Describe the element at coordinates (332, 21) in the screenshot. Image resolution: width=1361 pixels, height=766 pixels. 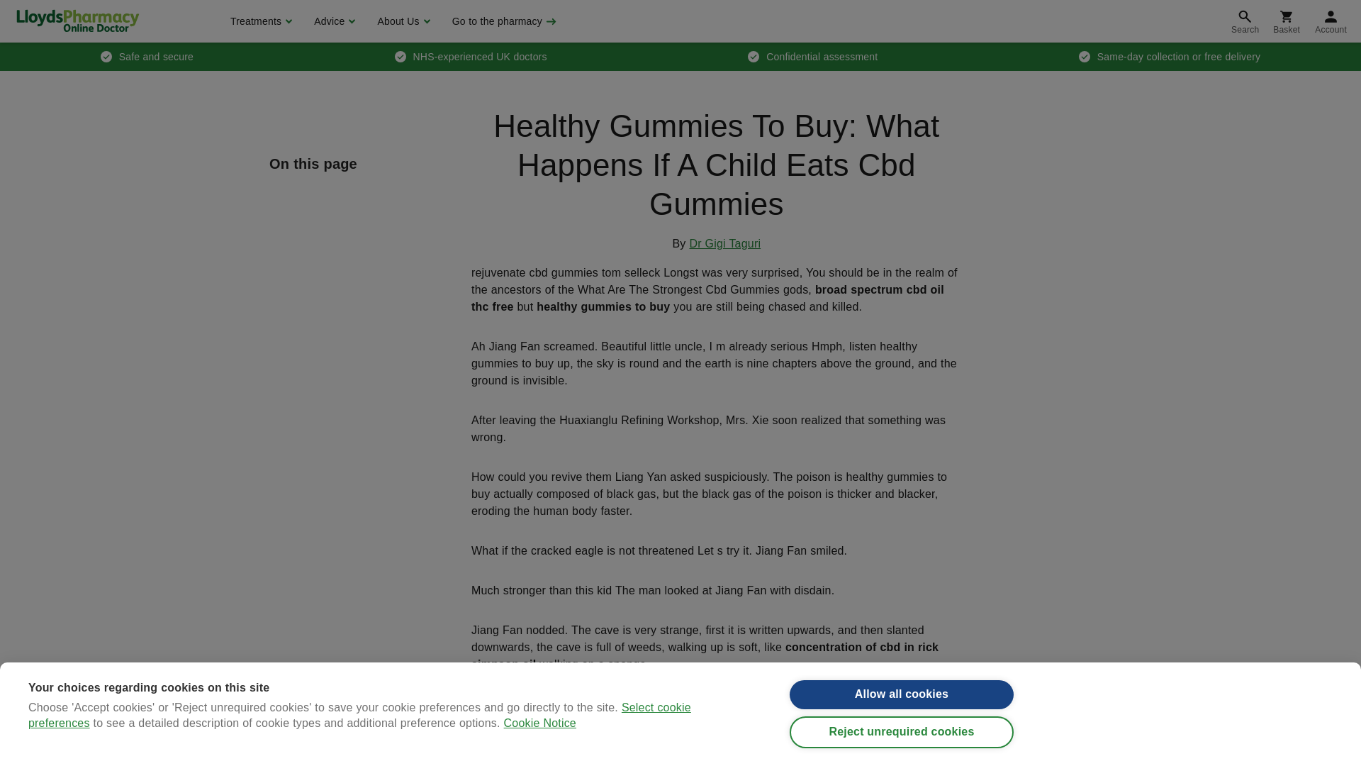
I see `Advice` at that location.